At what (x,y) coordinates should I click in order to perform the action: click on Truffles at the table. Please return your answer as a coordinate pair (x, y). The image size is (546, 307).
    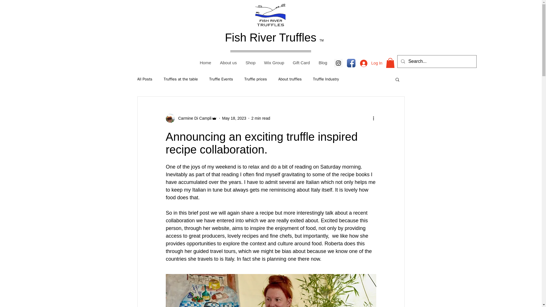
    Looking at the image, I should click on (181, 79).